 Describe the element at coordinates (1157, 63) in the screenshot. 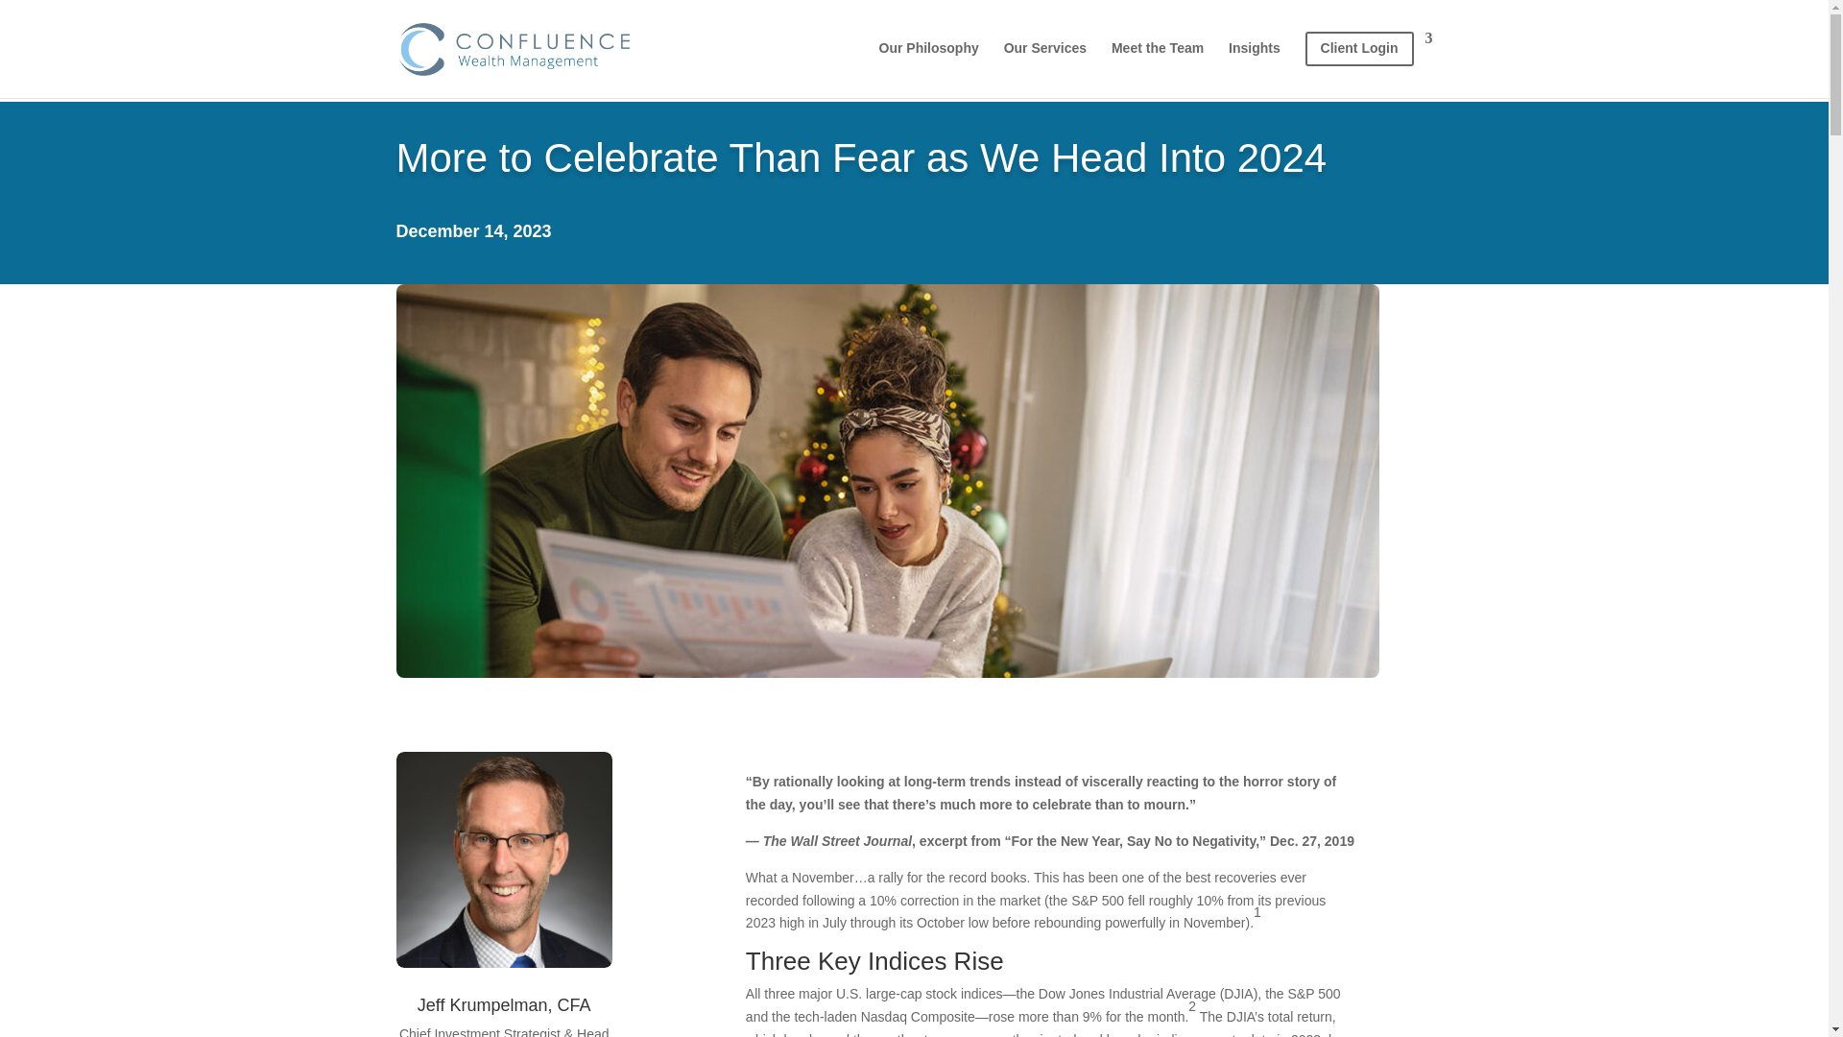

I see `Meet the Team` at that location.